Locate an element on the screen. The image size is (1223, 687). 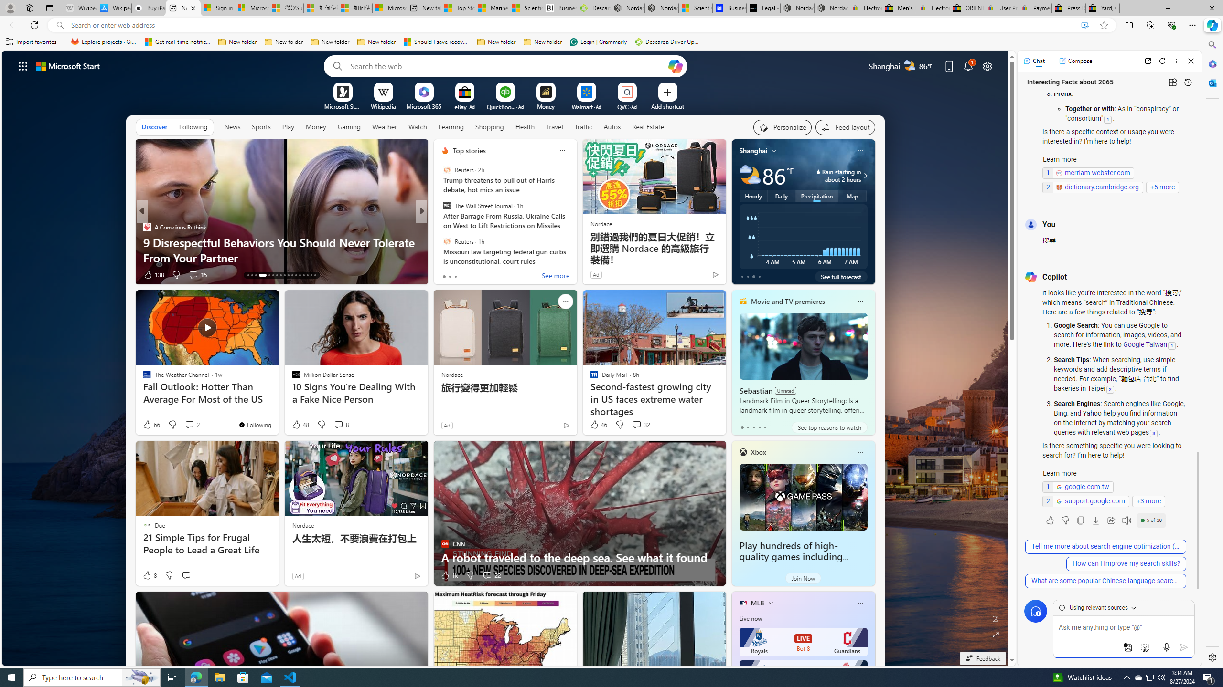
You're following MSNBC is located at coordinates (695, 277).